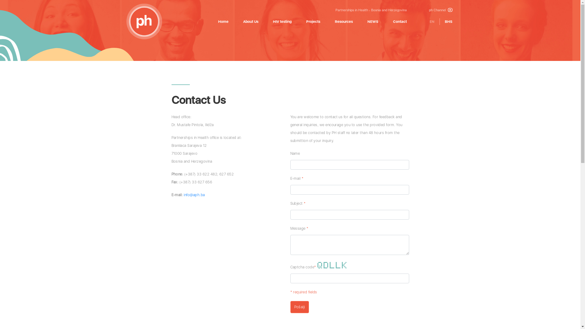  I want to click on HIV testing, so click(282, 21).